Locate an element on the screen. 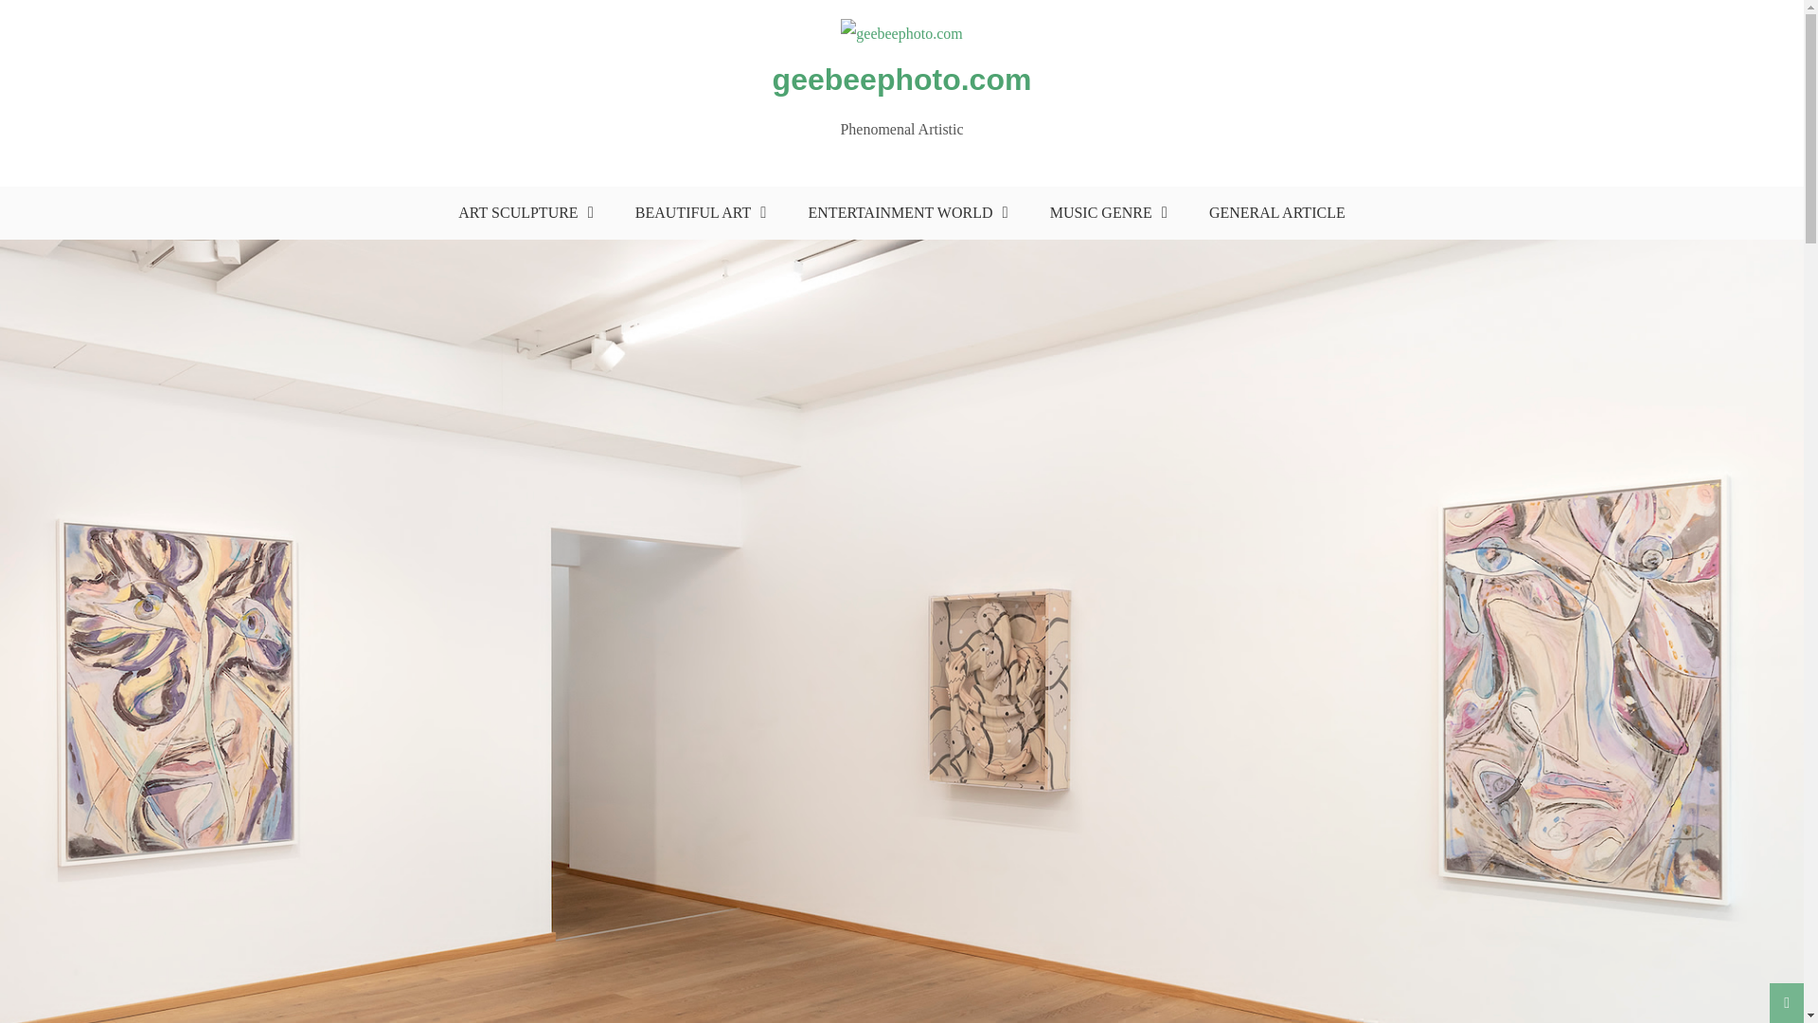 The height and width of the screenshot is (1023, 1818). MUSIC GENRE is located at coordinates (1104, 212).